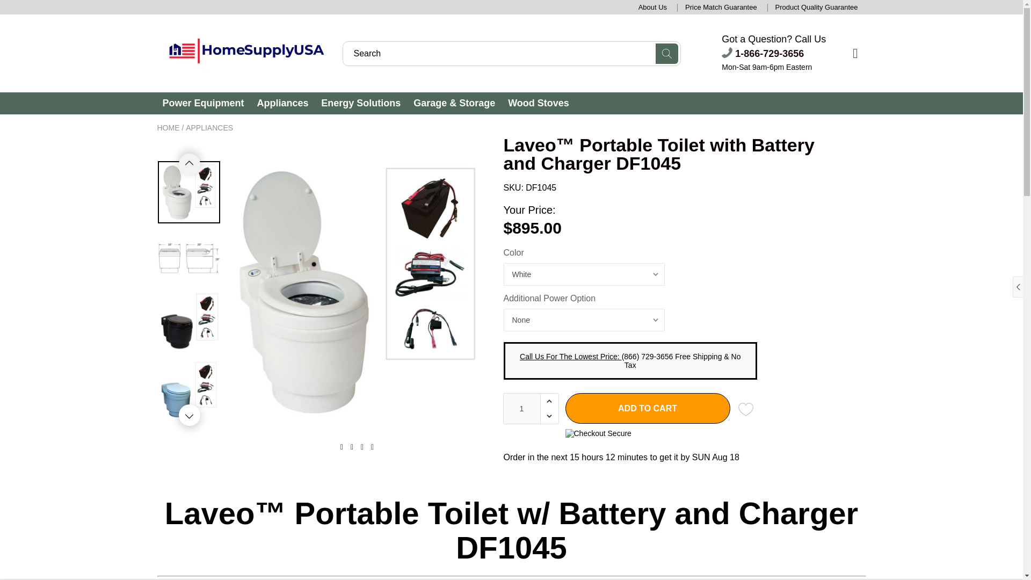 The width and height of the screenshot is (1031, 580). What do you see at coordinates (282, 103) in the screenshot?
I see `Appliances` at bounding box center [282, 103].